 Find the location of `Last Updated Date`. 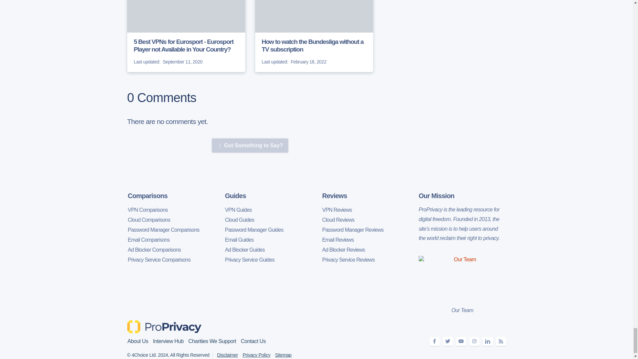

Last Updated Date is located at coordinates (147, 62).